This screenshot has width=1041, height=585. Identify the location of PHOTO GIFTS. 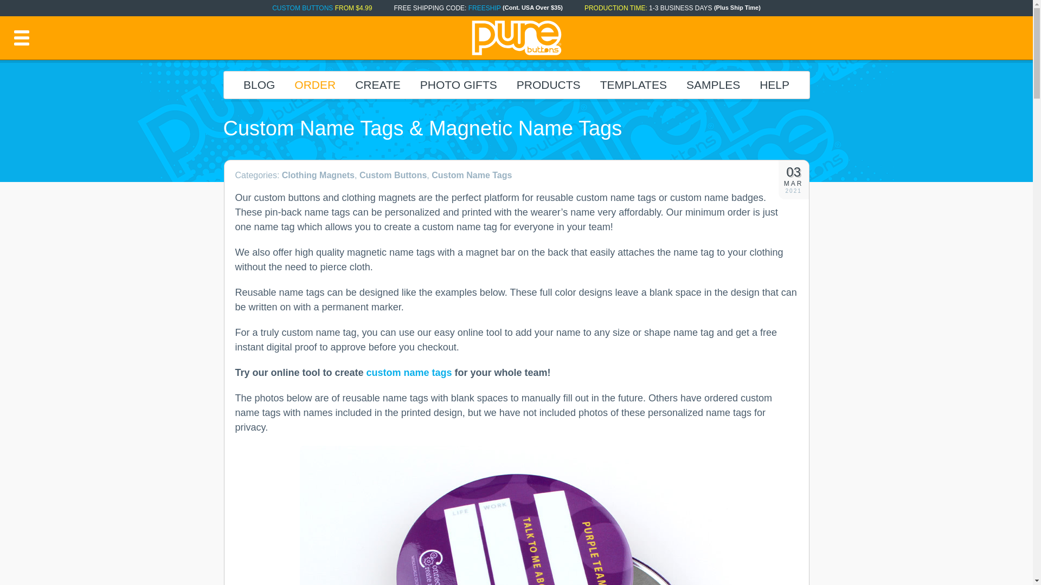
(459, 84).